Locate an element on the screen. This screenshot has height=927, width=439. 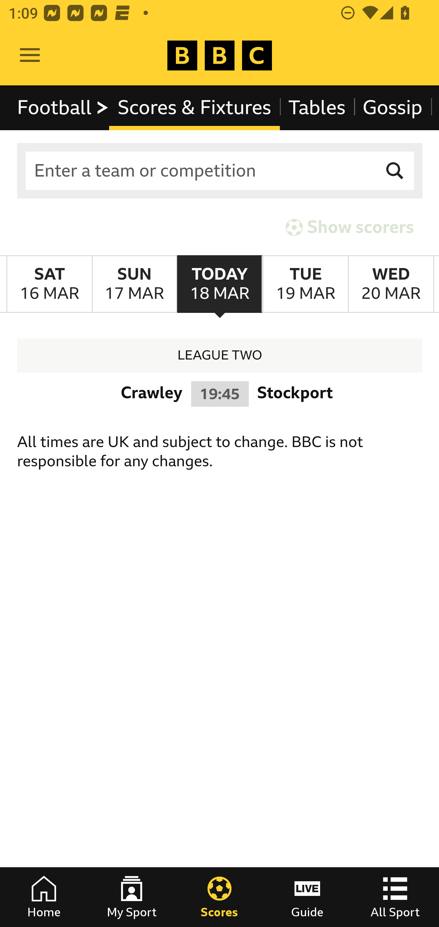
TuesdayMarch 19th Tuesday March 19th is located at coordinates (305, 284).